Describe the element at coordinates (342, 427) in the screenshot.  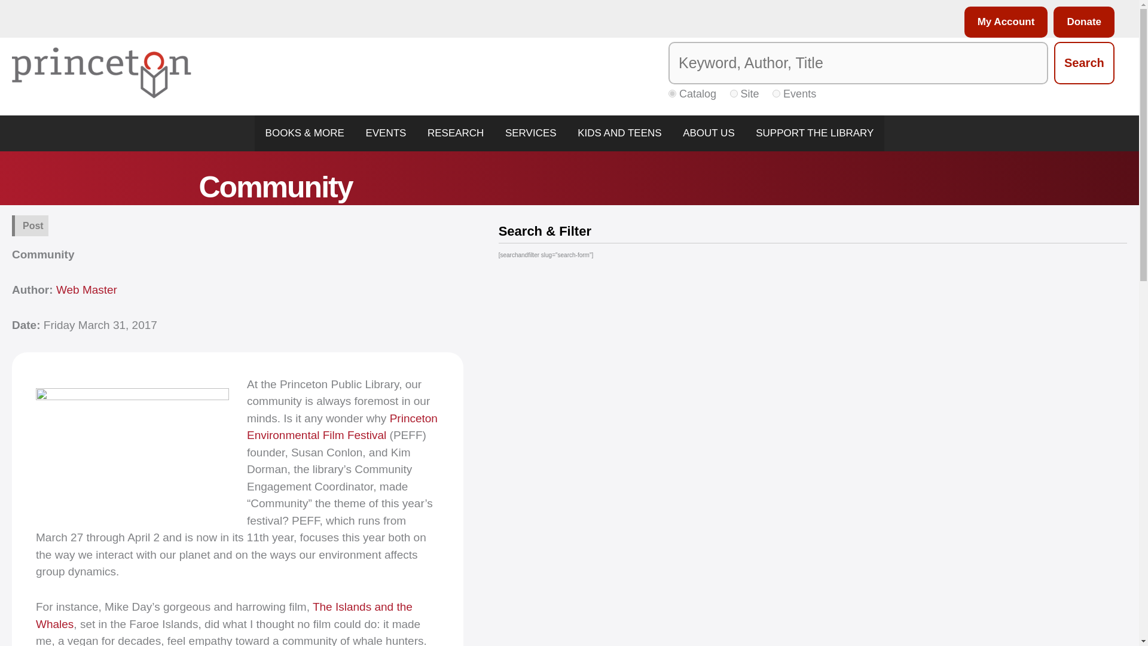
I see `Princeton Environmental Film Festival` at that location.